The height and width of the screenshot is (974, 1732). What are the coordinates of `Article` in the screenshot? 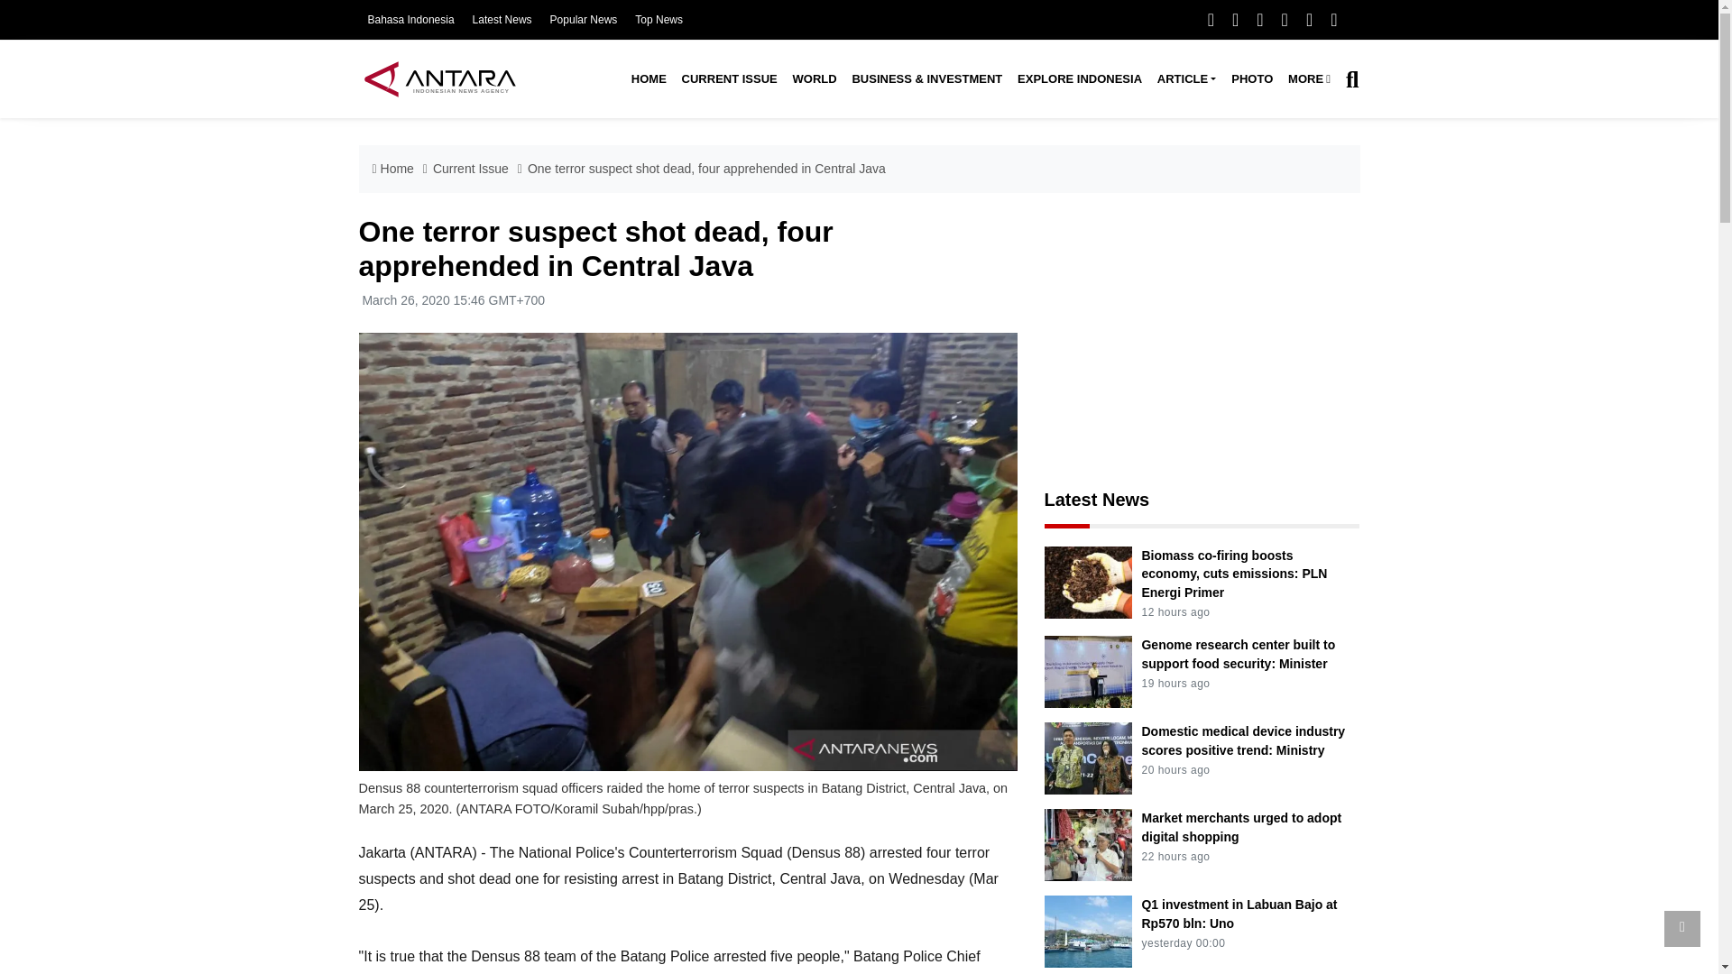 It's located at (1185, 79).